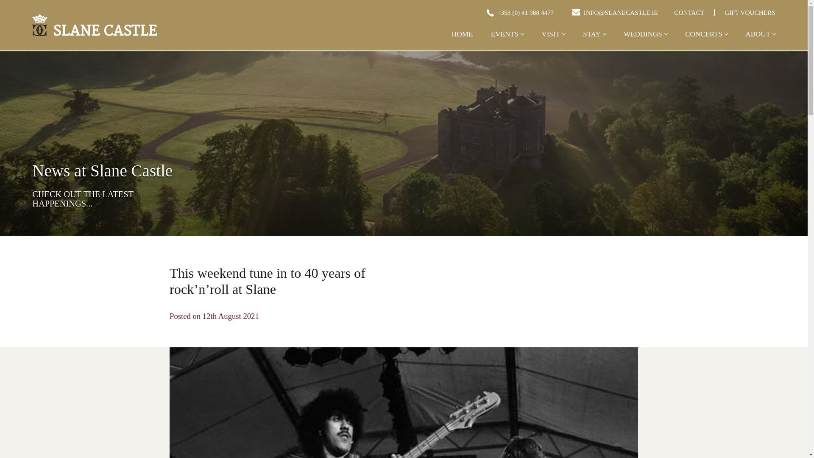  Describe the element at coordinates (645, 41) in the screenshot. I see `WEDDINGS` at that location.